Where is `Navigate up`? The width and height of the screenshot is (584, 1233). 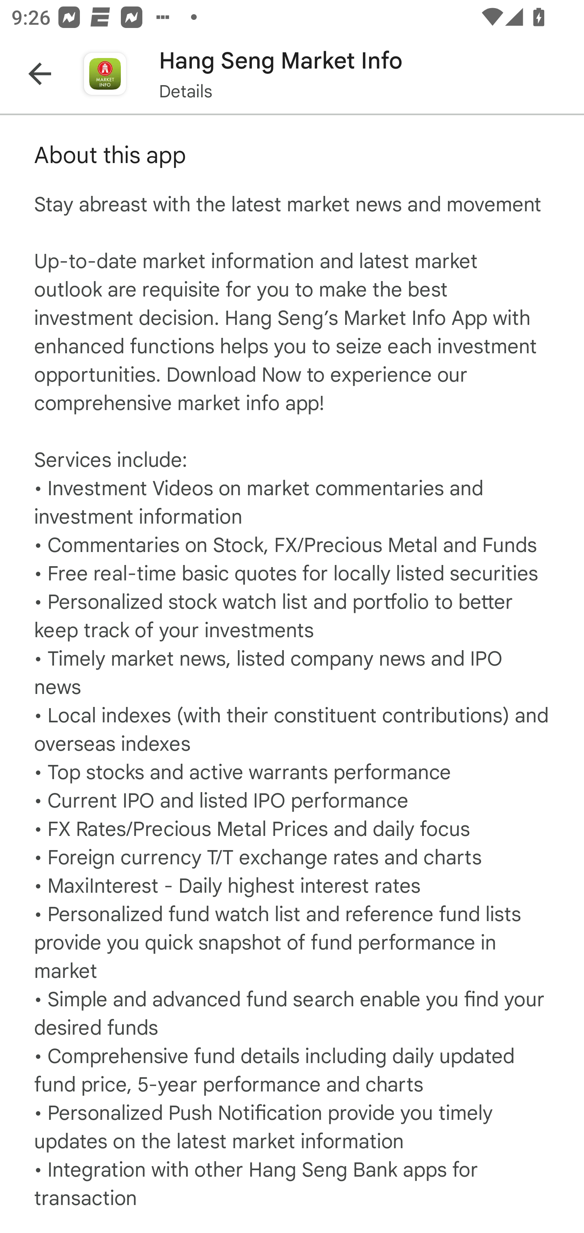 Navigate up is located at coordinates (40, 74).